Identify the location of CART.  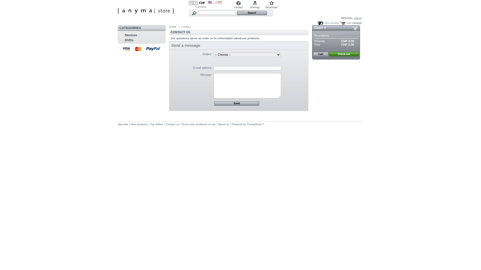
(319, 28).